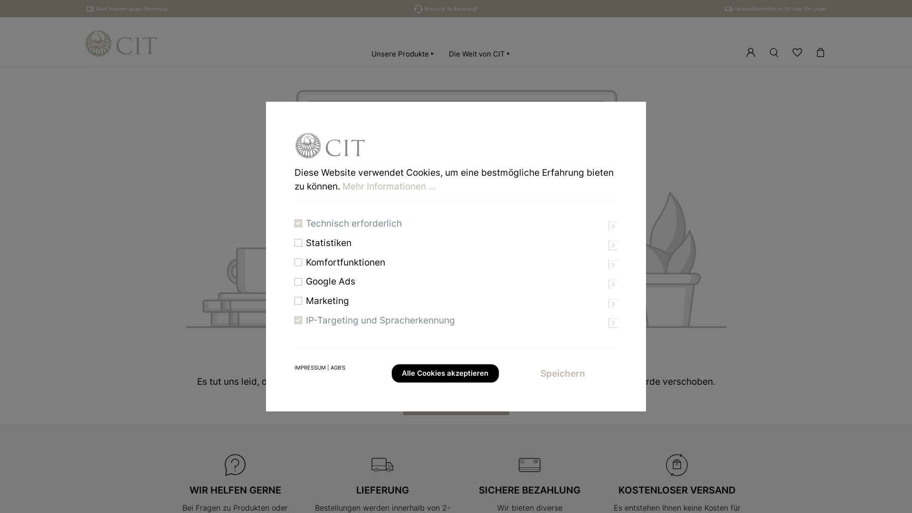 This screenshot has height=513, width=912. Describe the element at coordinates (338, 368) in the screenshot. I see `AGB'S` at that location.